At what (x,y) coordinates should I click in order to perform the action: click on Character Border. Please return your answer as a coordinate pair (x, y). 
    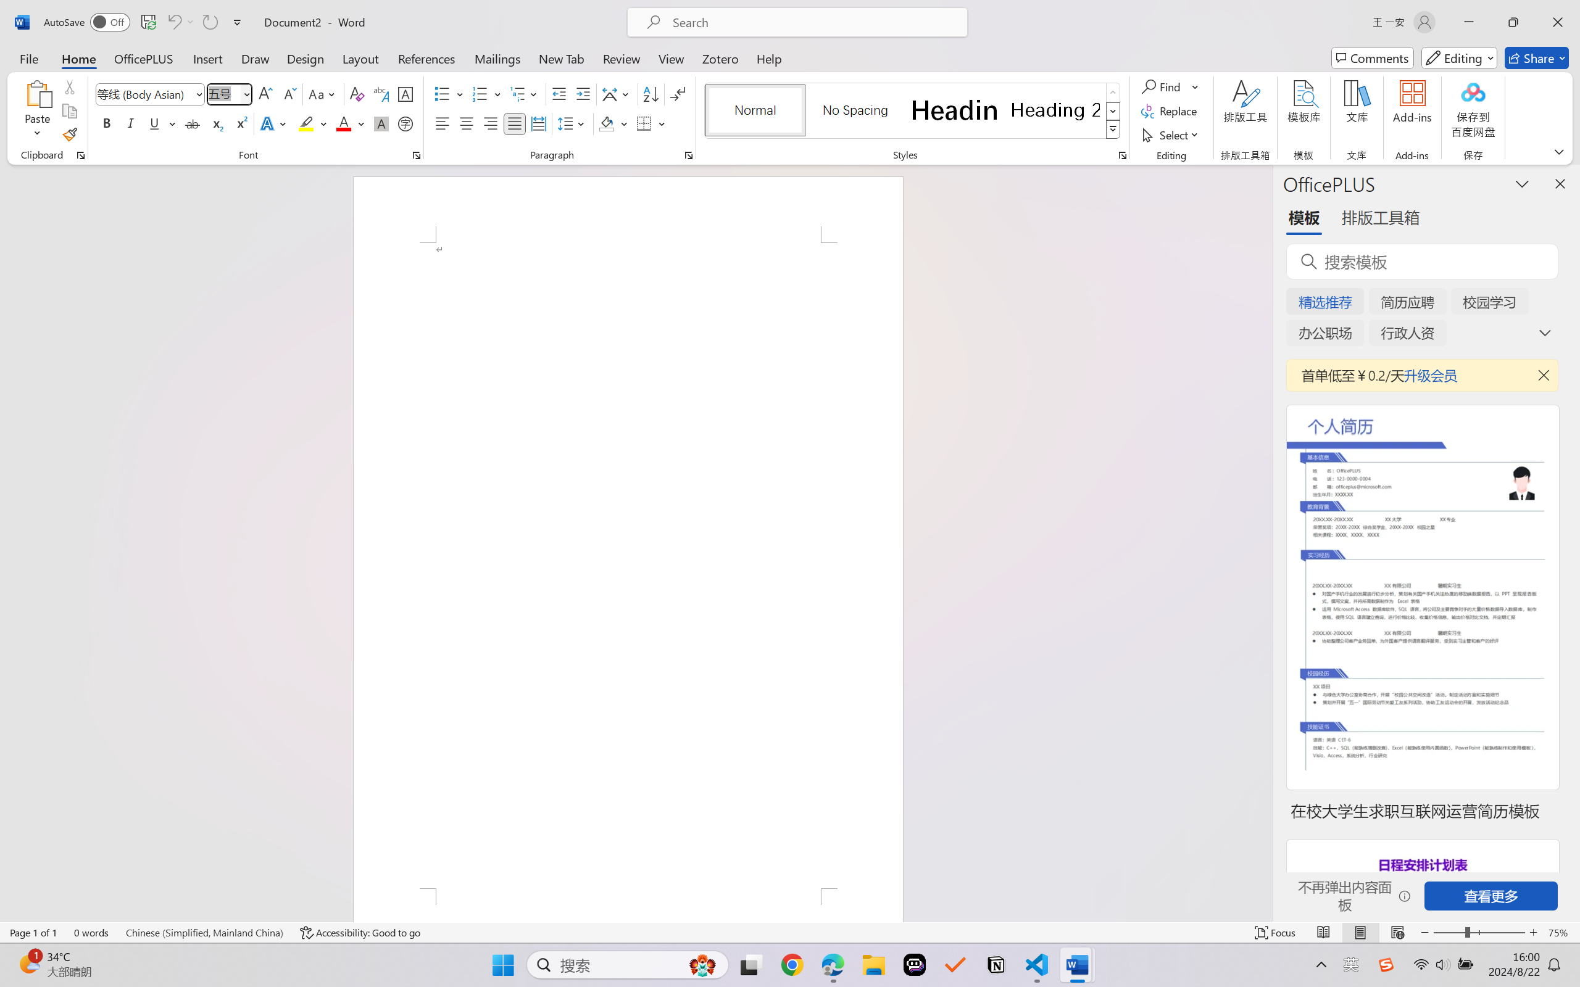
    Looking at the image, I should click on (406, 94).